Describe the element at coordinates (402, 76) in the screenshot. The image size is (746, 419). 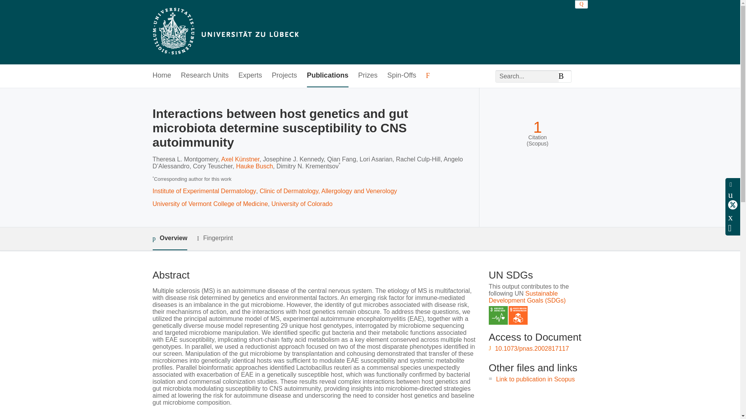
I see `Spin-Offs` at that location.